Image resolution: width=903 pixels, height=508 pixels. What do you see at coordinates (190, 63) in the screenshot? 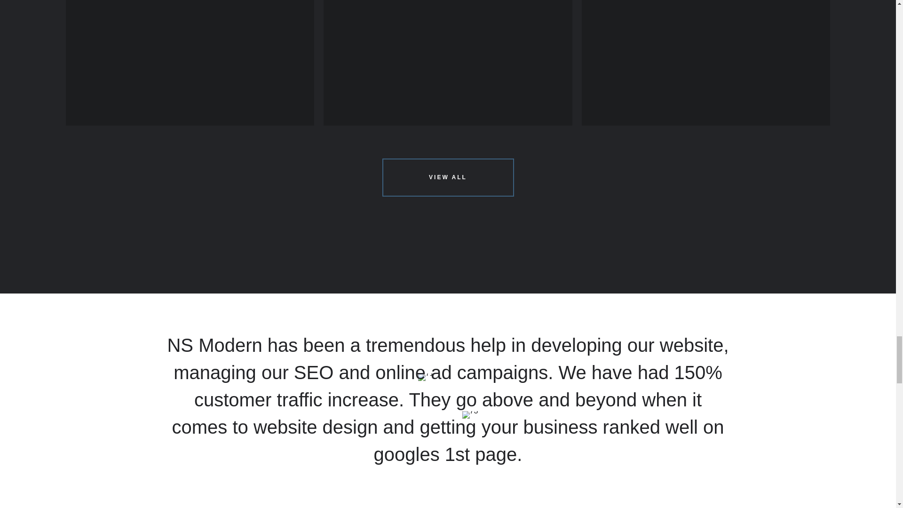
I see `Aura Barbers` at bounding box center [190, 63].